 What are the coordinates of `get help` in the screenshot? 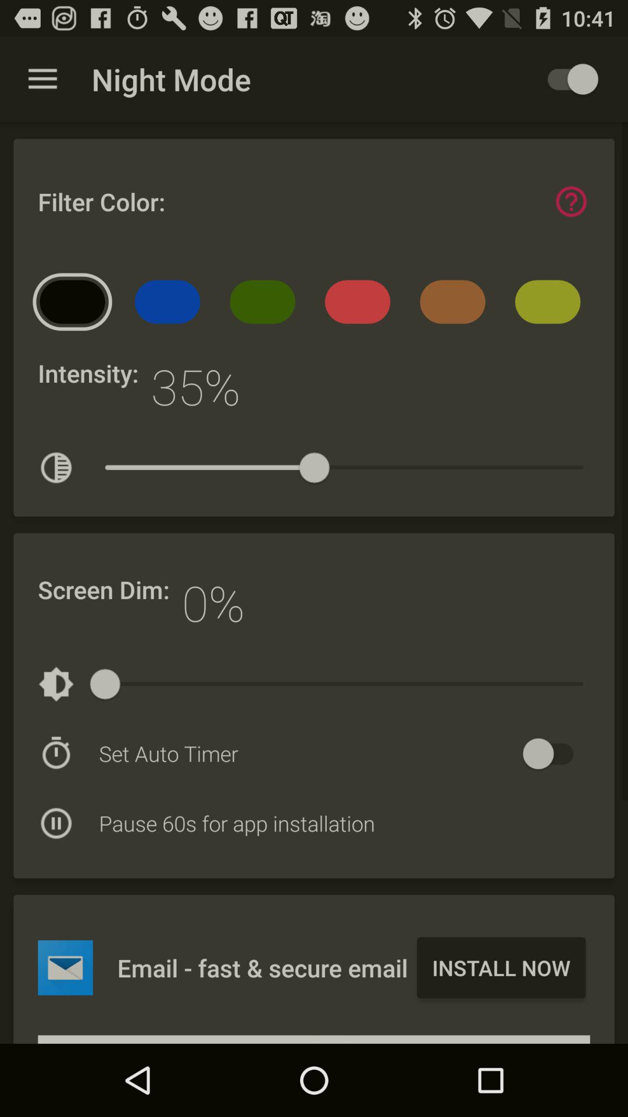 It's located at (571, 201).